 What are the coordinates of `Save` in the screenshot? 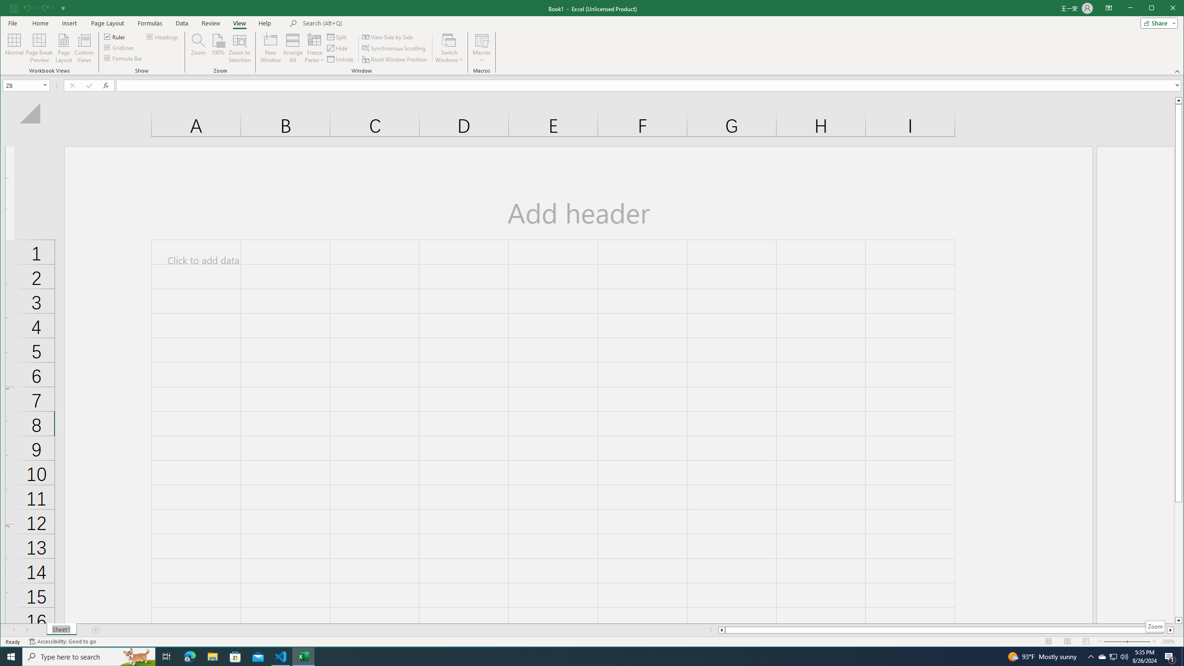 It's located at (314, 48).